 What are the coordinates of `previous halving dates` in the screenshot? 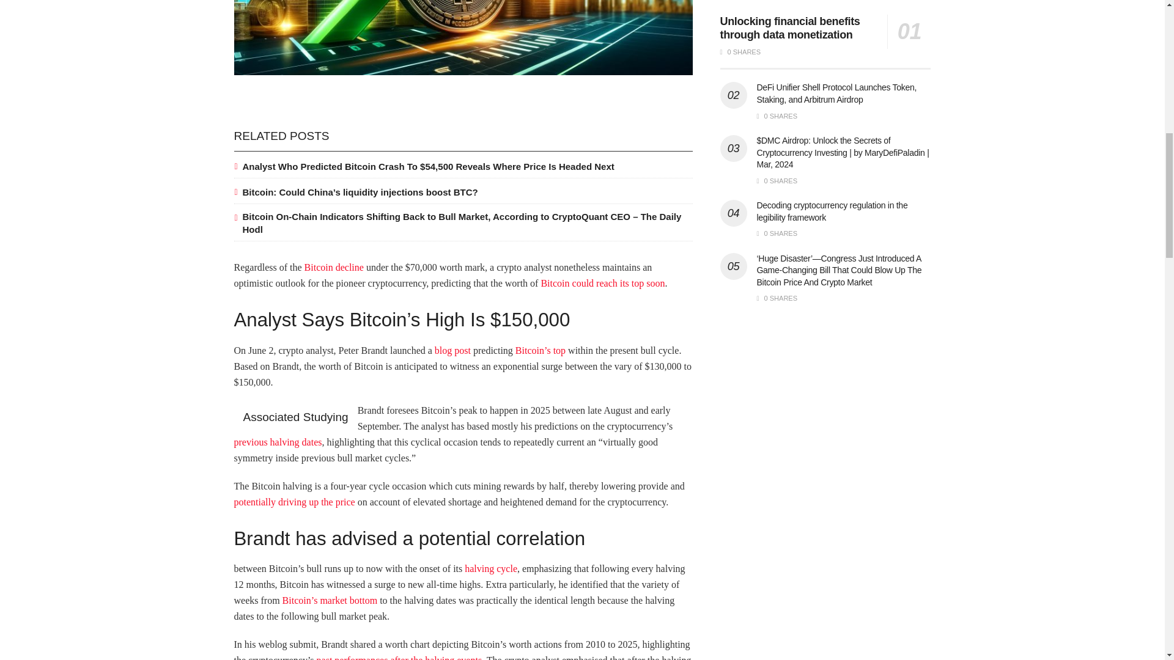 It's located at (278, 442).